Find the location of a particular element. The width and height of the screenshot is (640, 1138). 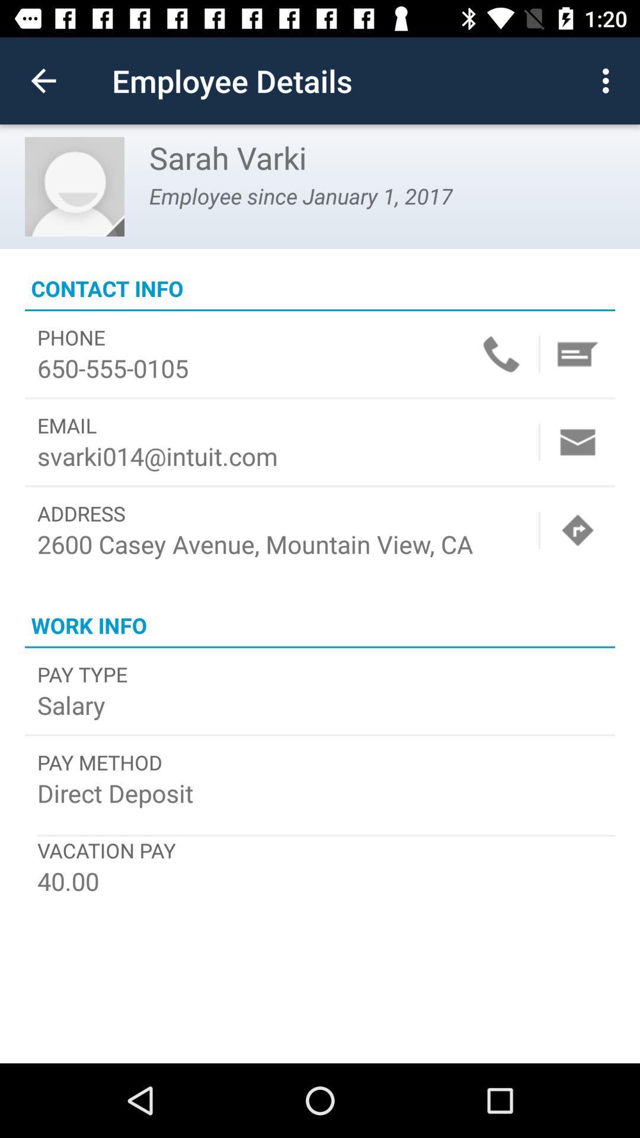

change photo is located at coordinates (75, 187).